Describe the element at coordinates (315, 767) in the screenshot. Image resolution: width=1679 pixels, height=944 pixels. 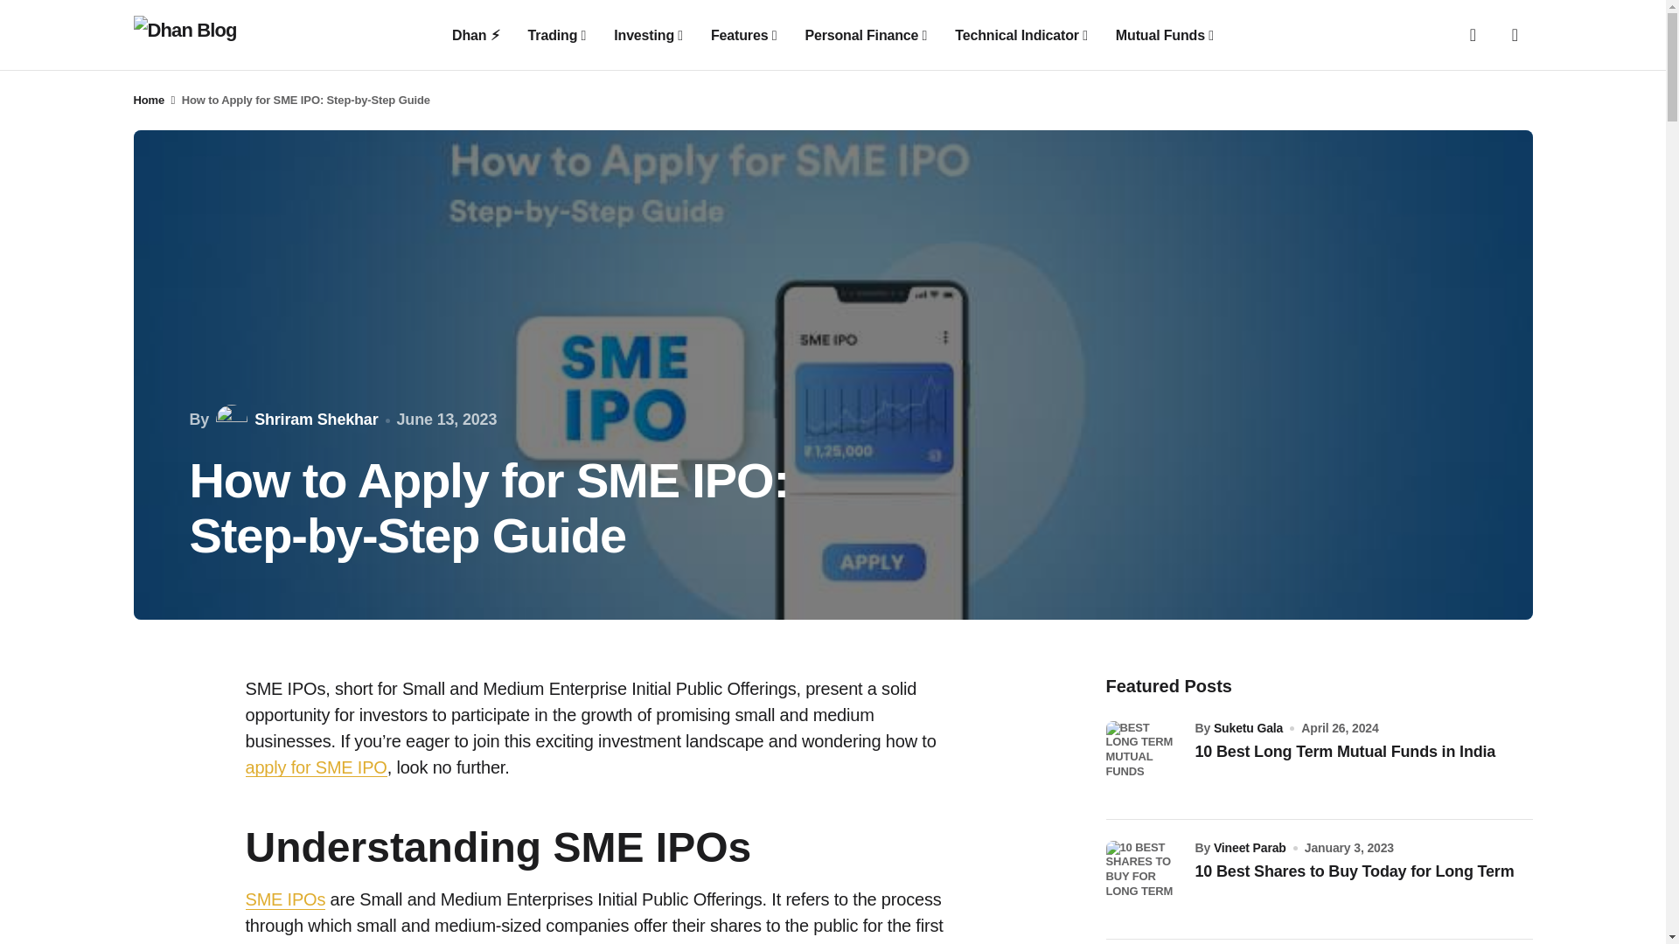
I see `apply for SME IPO` at that location.